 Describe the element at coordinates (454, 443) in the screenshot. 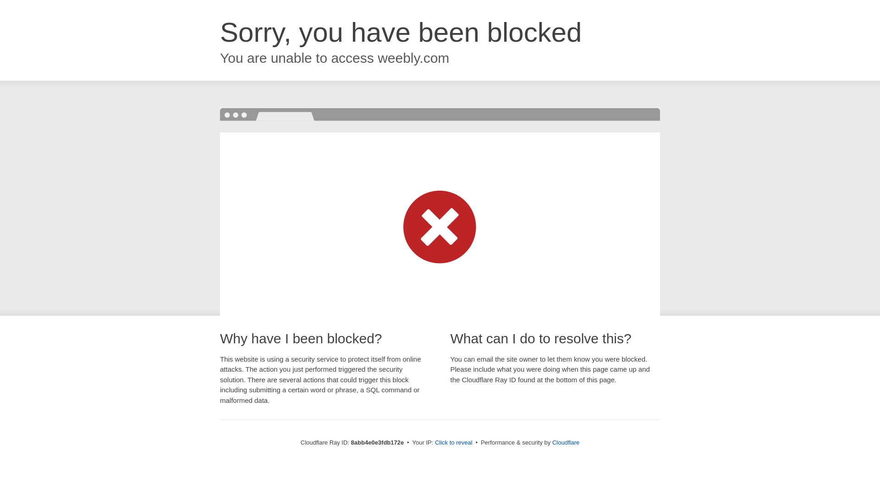

I see `Click to reveal` at that location.